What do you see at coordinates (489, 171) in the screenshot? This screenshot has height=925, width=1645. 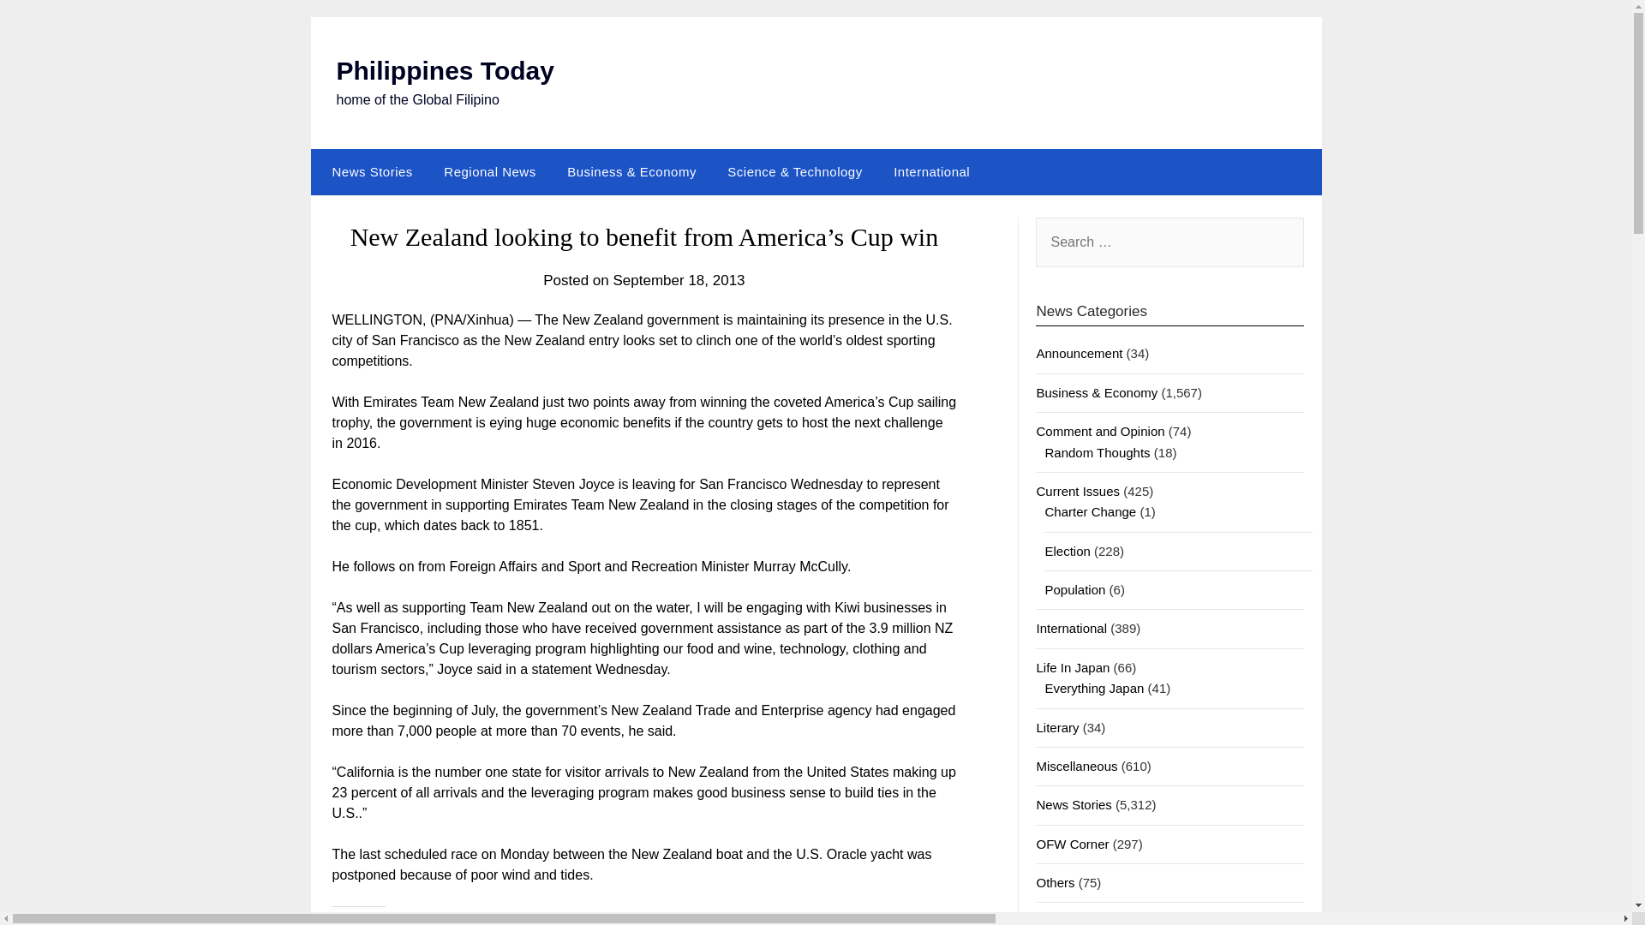 I see `Regional News` at bounding box center [489, 171].